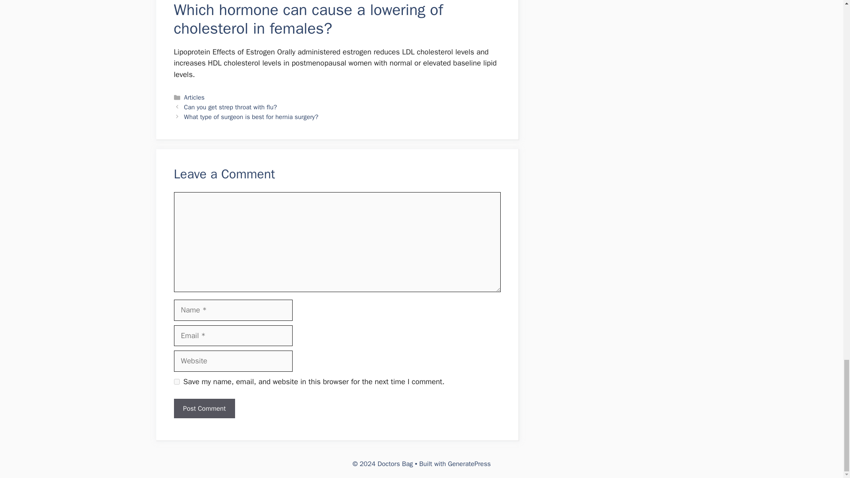 The image size is (850, 478). What do you see at coordinates (251, 117) in the screenshot?
I see `What type of surgeon is best for hernia surgery?` at bounding box center [251, 117].